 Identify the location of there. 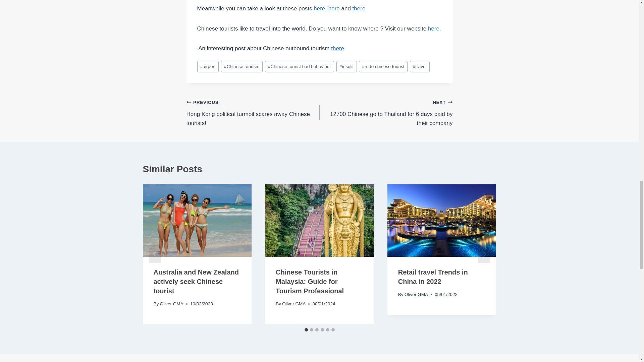
(337, 48).